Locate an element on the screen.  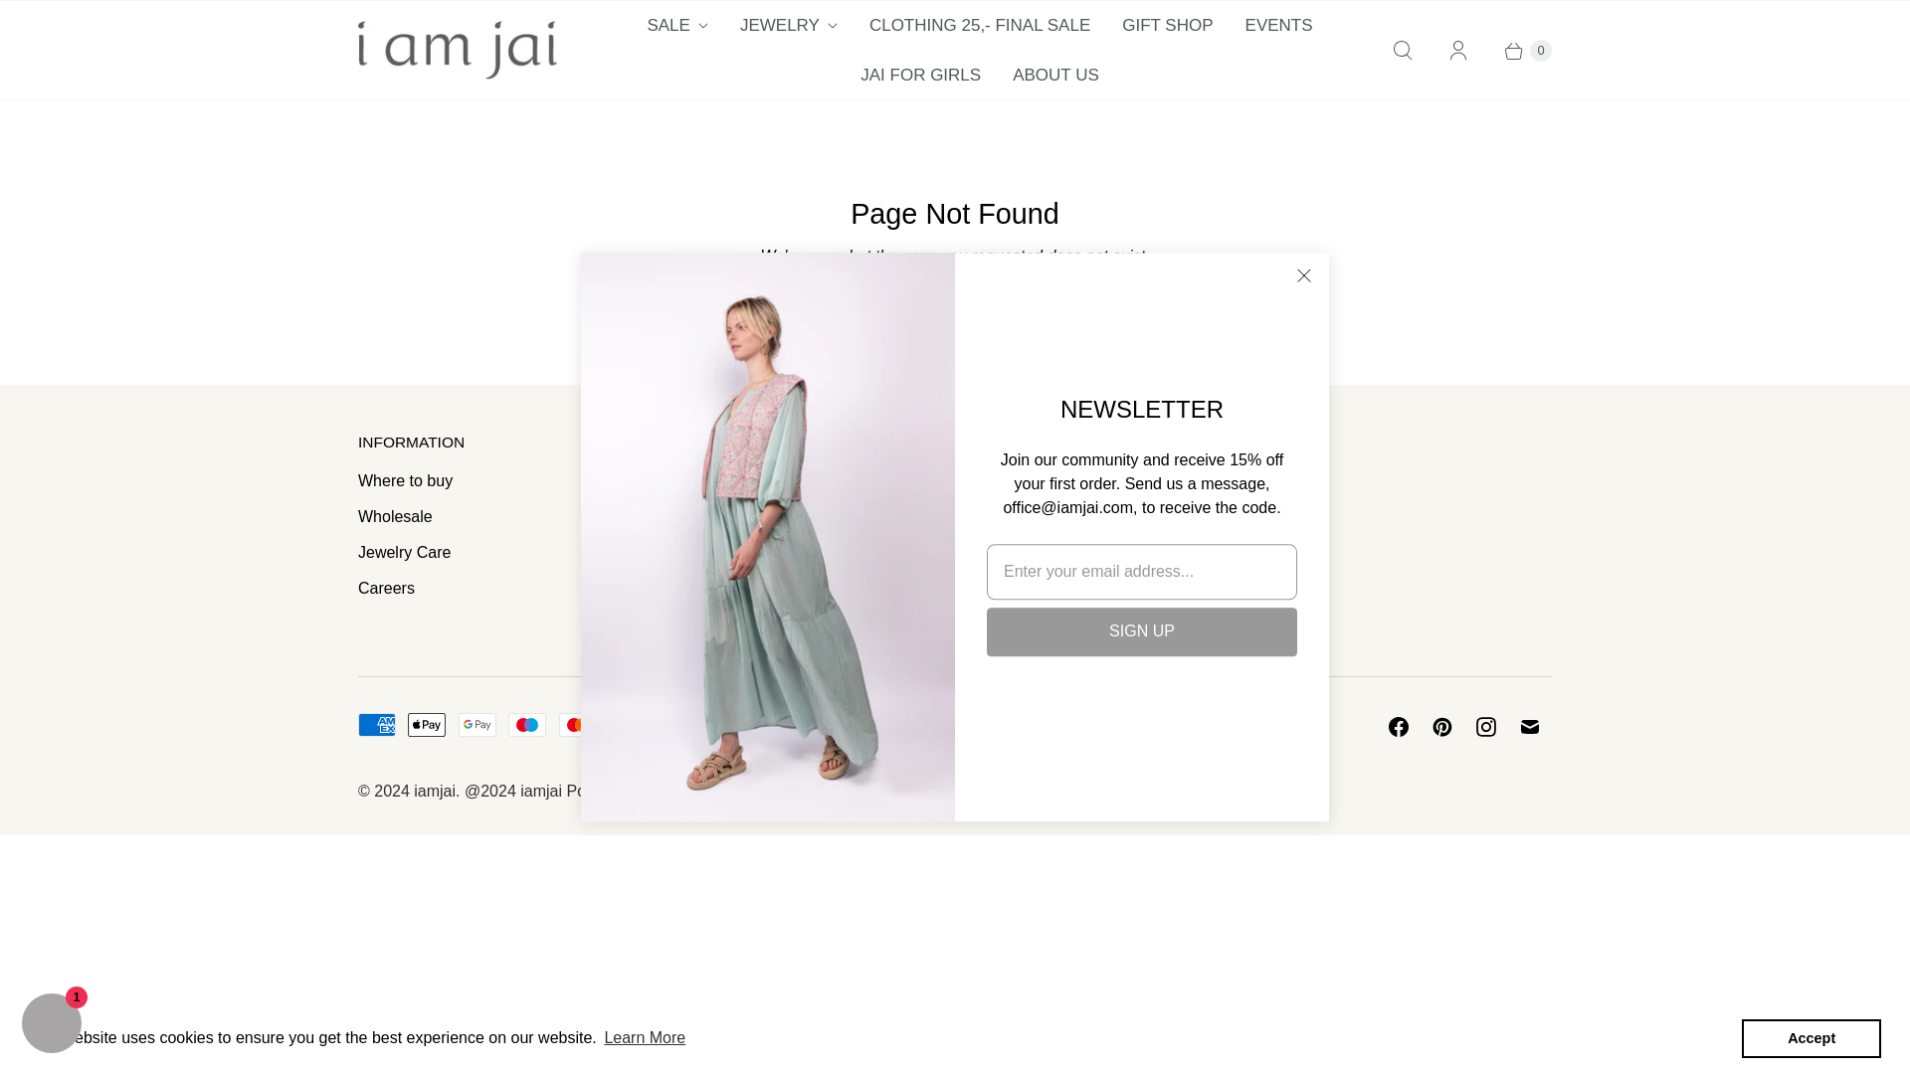
0 is located at coordinates (1518, 50).